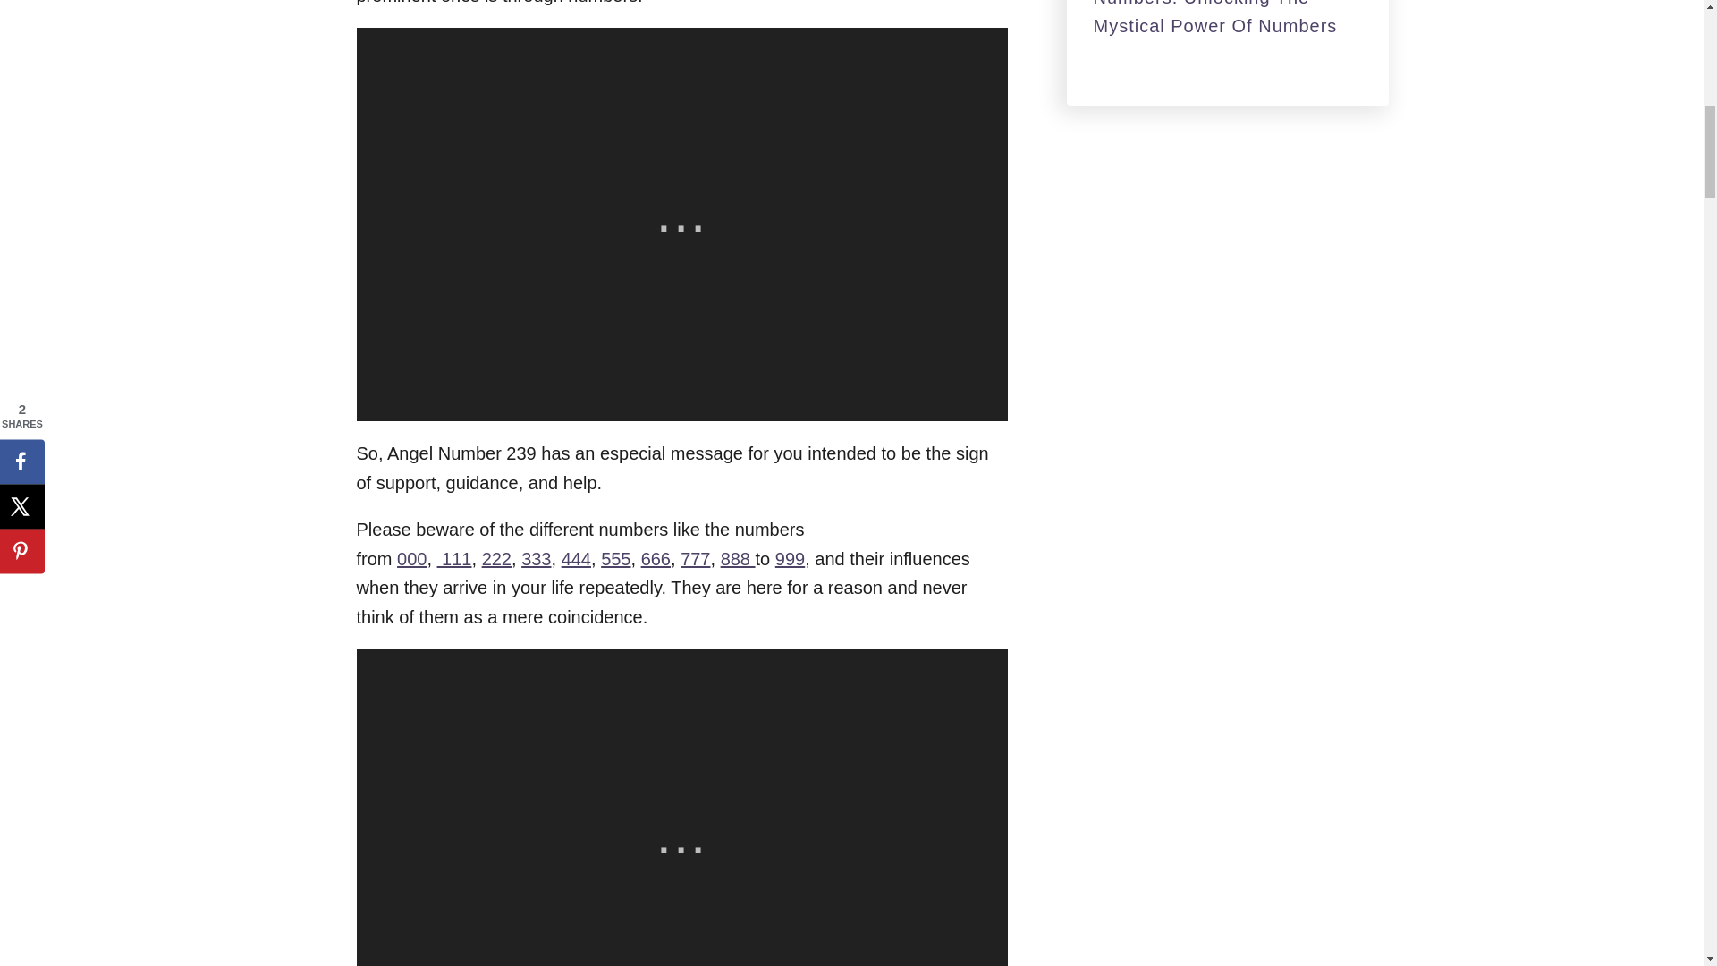 The width and height of the screenshot is (1717, 966). I want to click on 444, so click(576, 559).